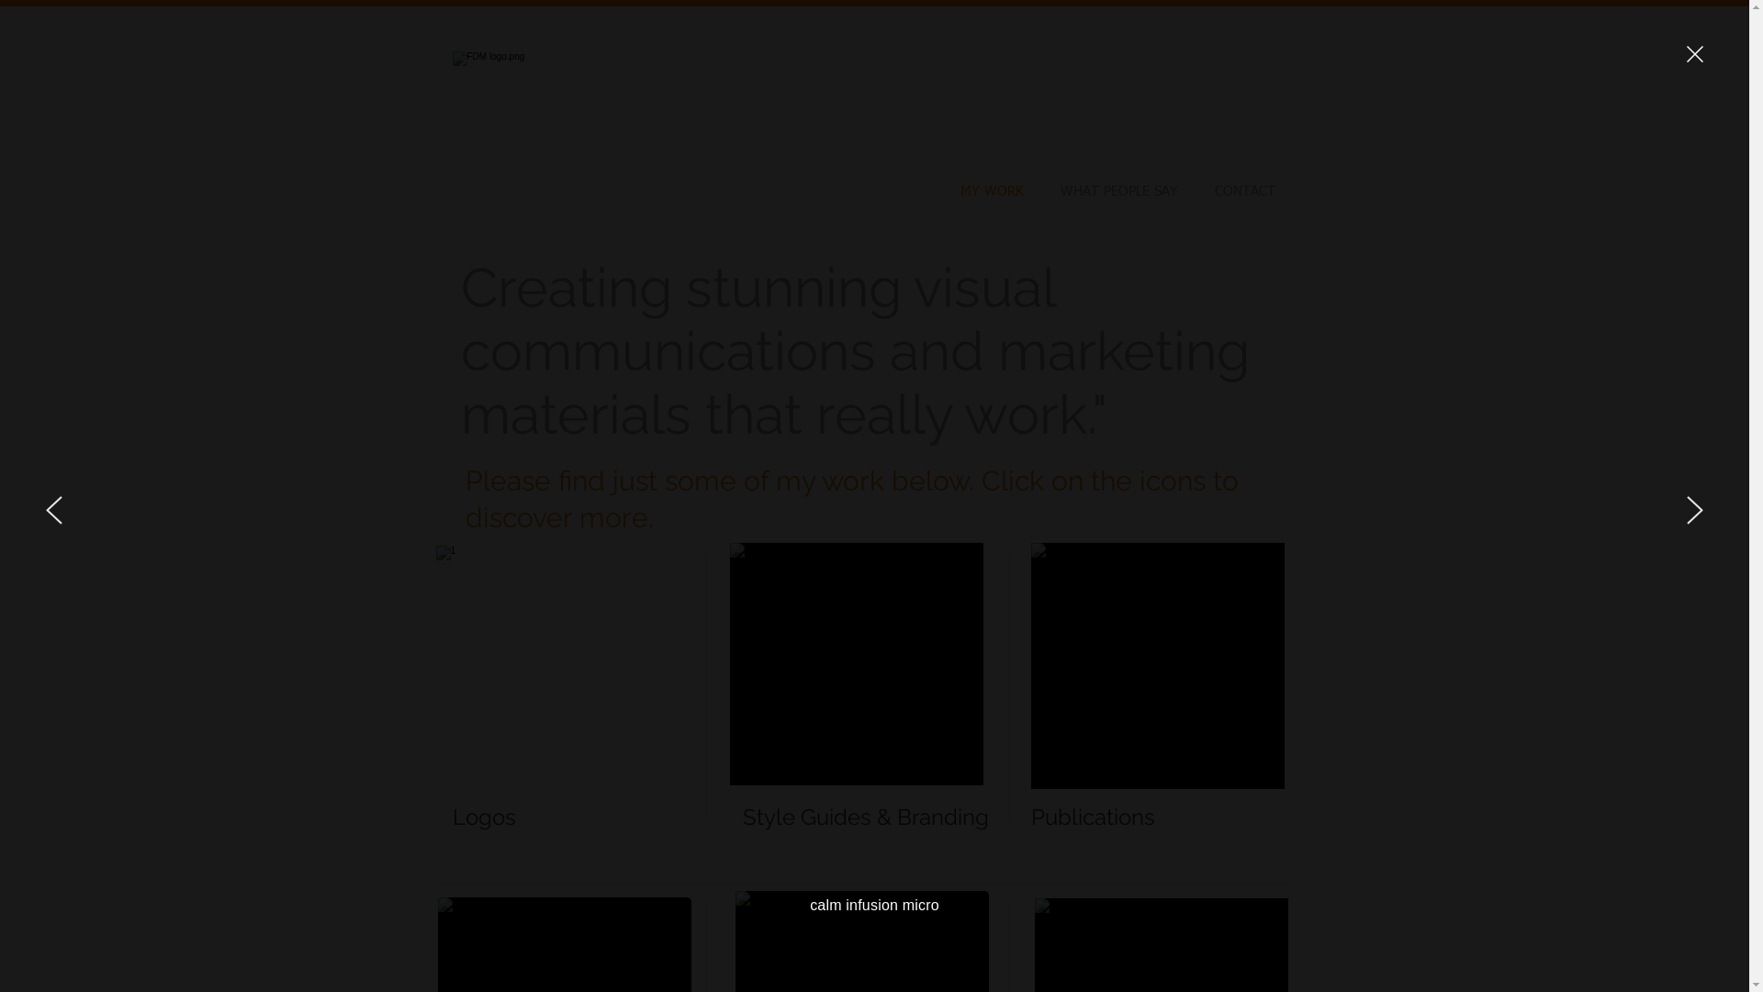 The width and height of the screenshot is (1763, 992). Describe the element at coordinates (1118, 192) in the screenshot. I see `WHAT PEOPLE SAY` at that location.